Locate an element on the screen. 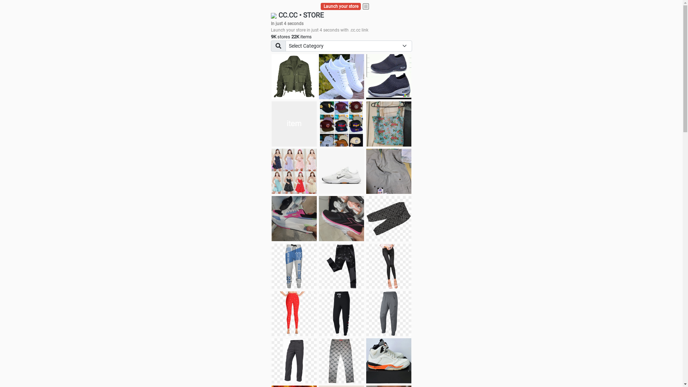 The height and width of the screenshot is (387, 688). Launch your store is located at coordinates (341, 6).